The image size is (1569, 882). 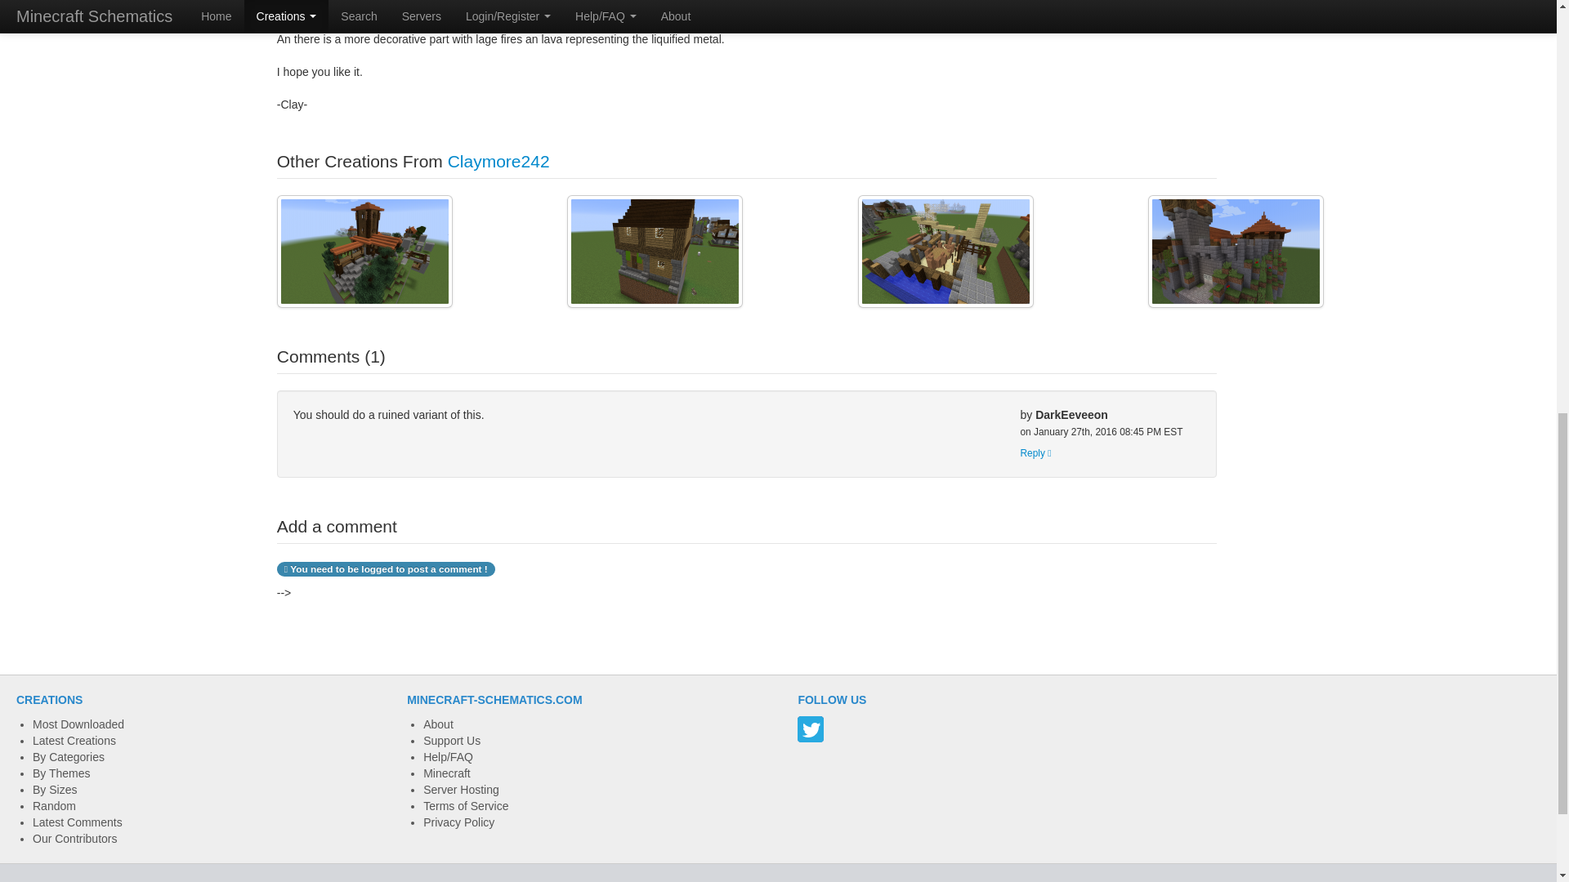 What do you see at coordinates (946, 251) in the screenshot?
I see `Shipyard` at bounding box center [946, 251].